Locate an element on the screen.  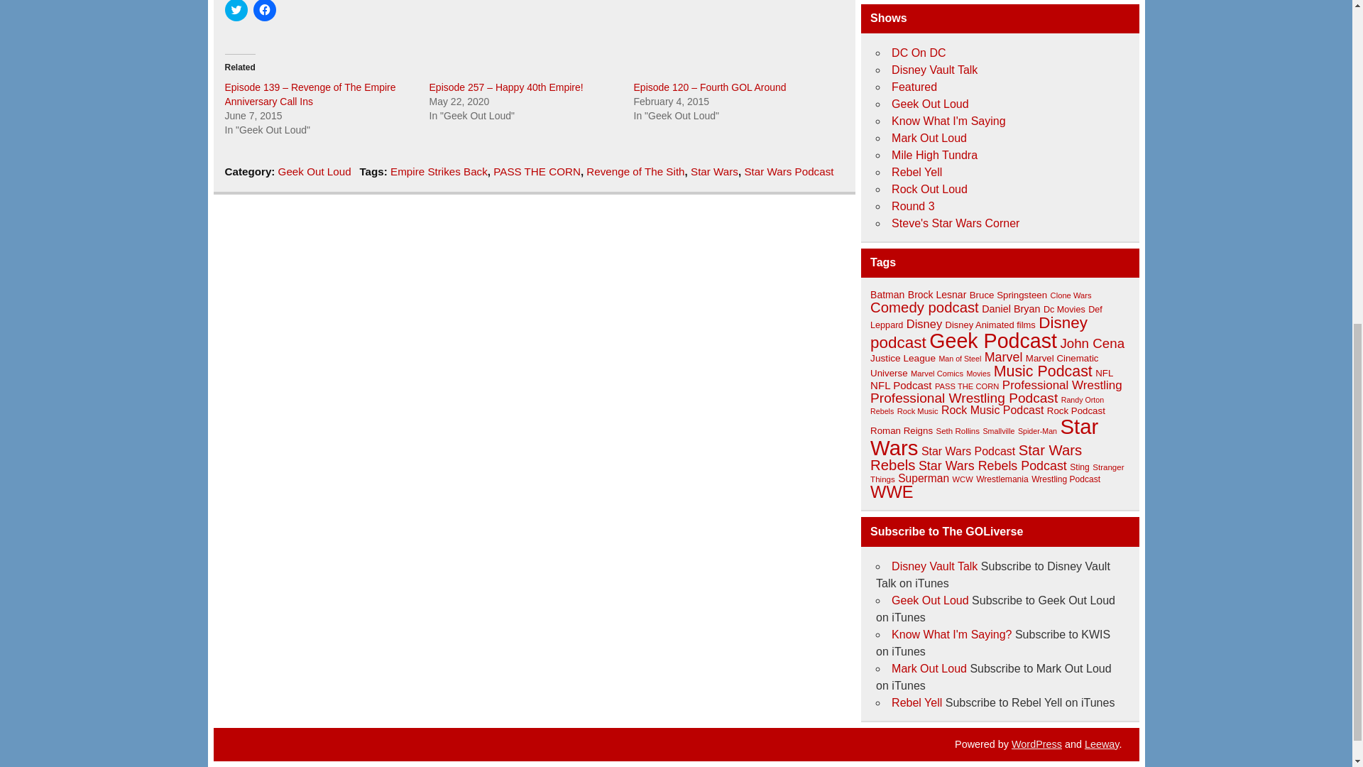
WordPress is located at coordinates (1036, 744).